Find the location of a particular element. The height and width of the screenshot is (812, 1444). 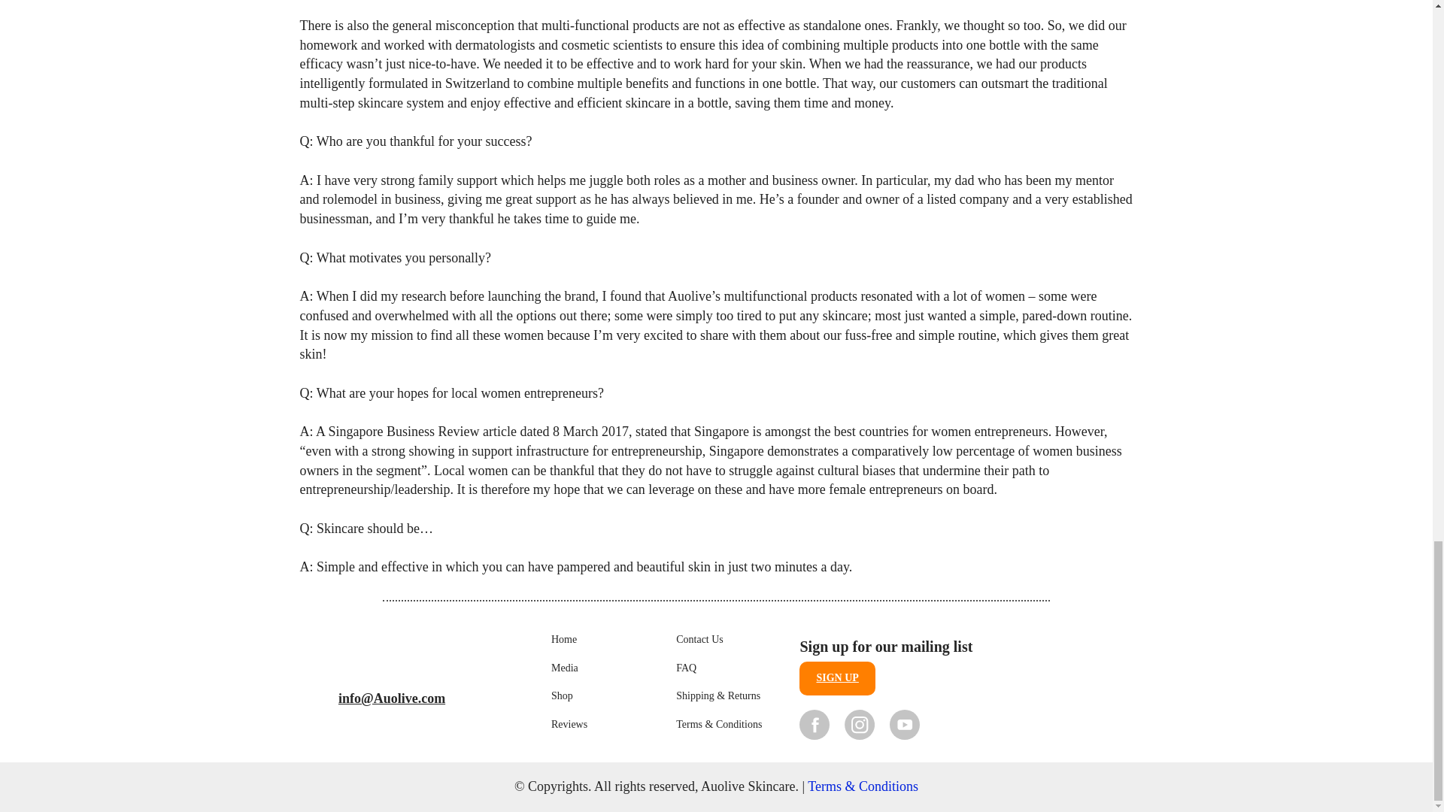

Auolive's Youtube Channel! is located at coordinates (904, 723).